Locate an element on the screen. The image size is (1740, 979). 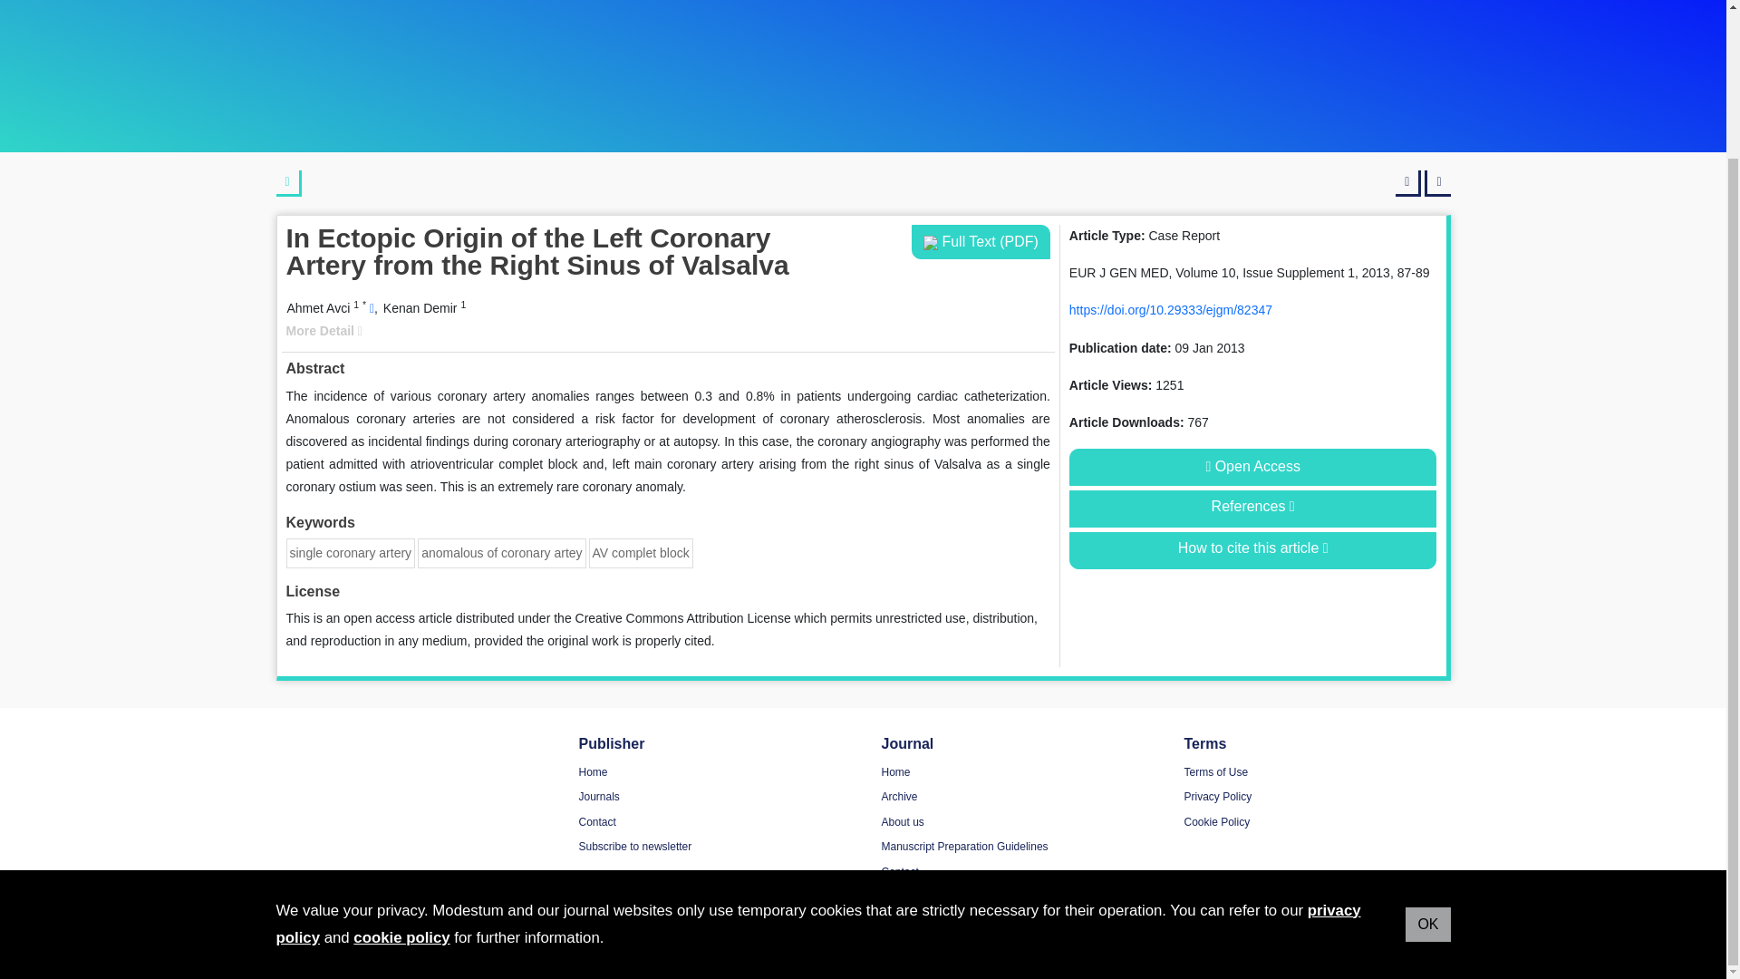
Next article is located at coordinates (1437, 183).